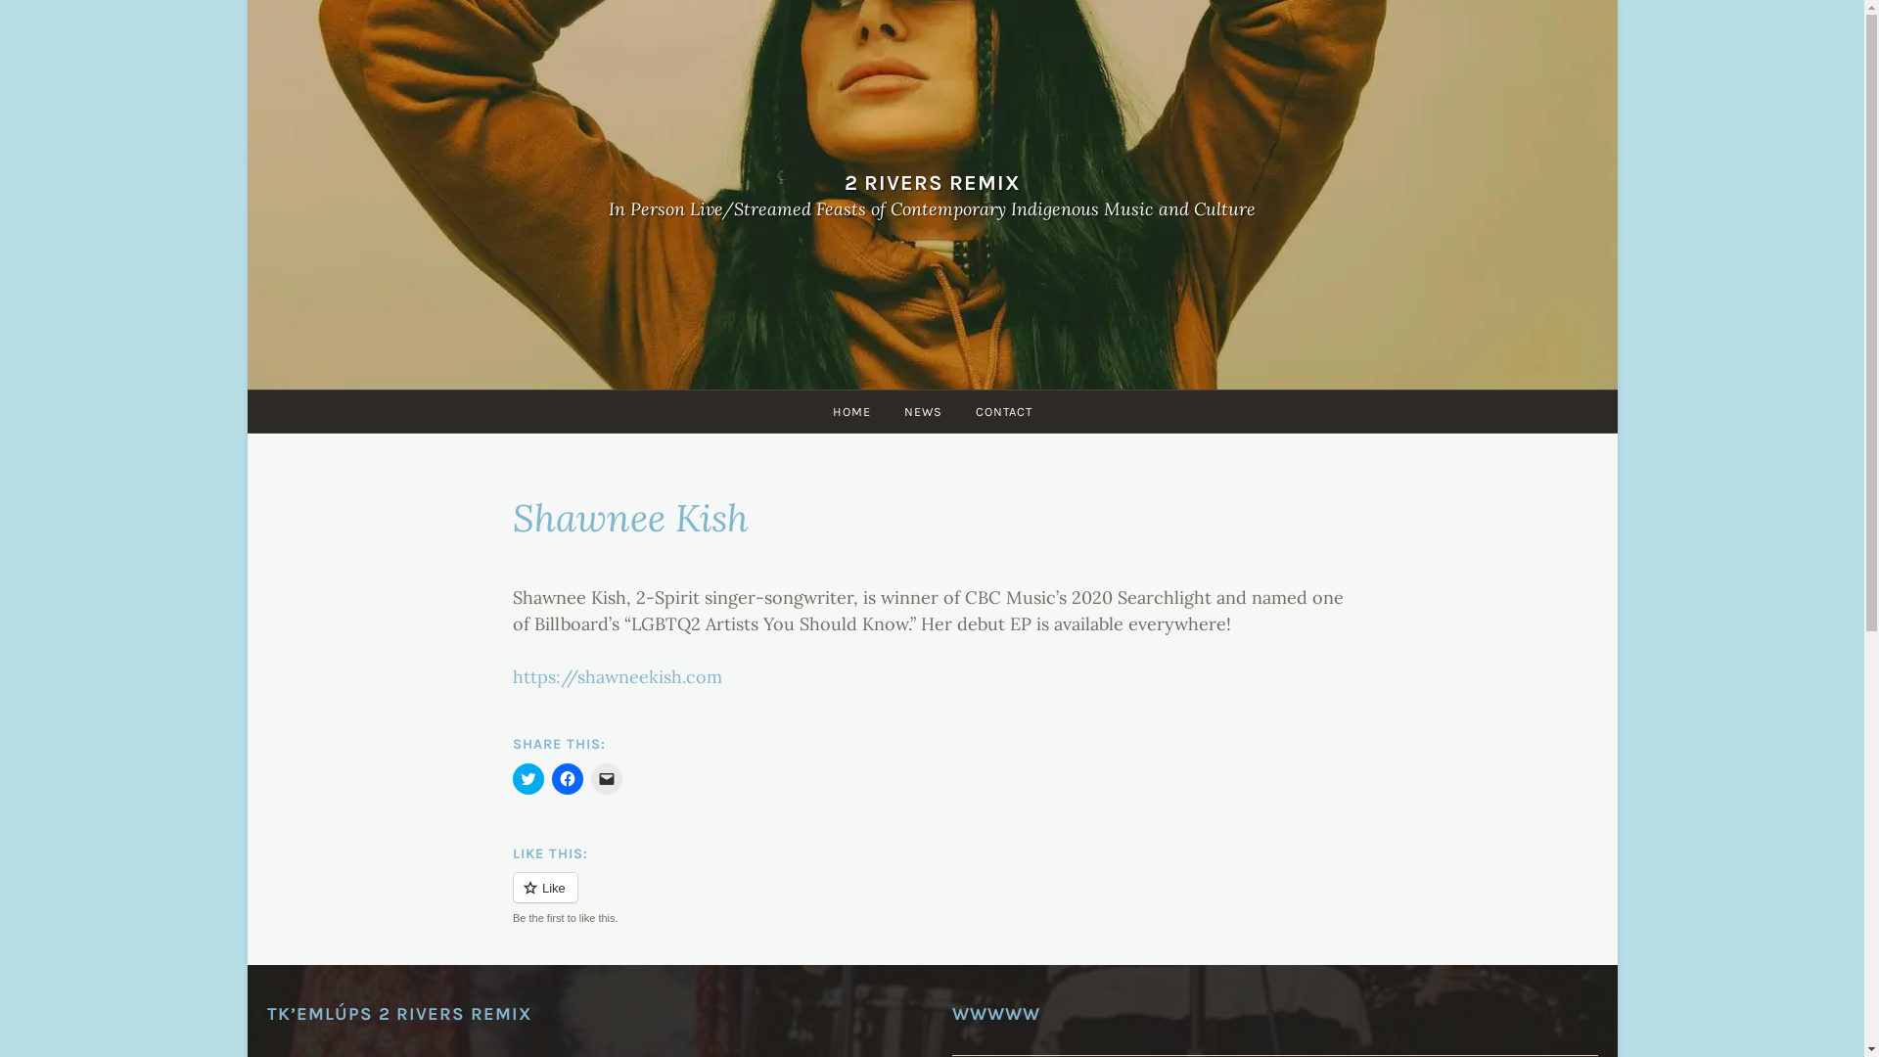 This screenshot has width=1879, height=1057. I want to click on https://shawneekish.com, so click(618, 677).